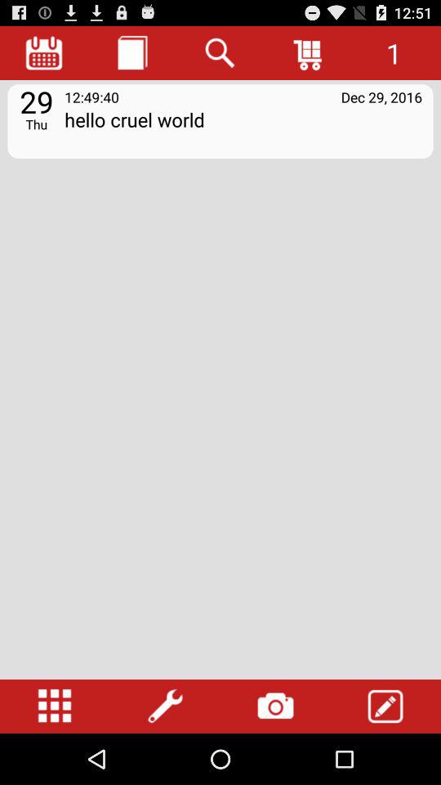 The image size is (441, 785). I want to click on add new event to calendar, so click(385, 706).